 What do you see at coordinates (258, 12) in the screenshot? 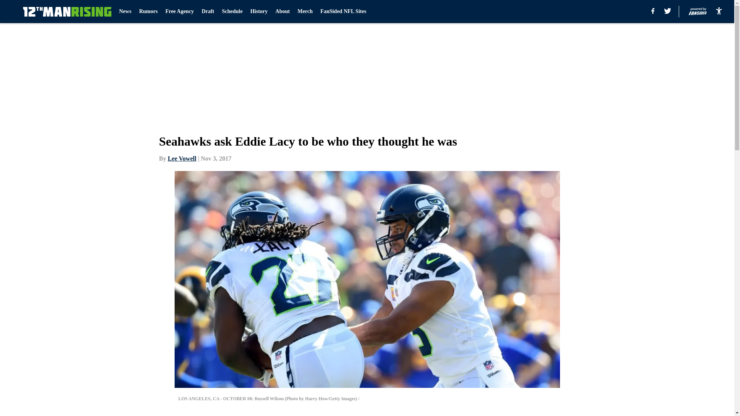
I see `History` at bounding box center [258, 12].